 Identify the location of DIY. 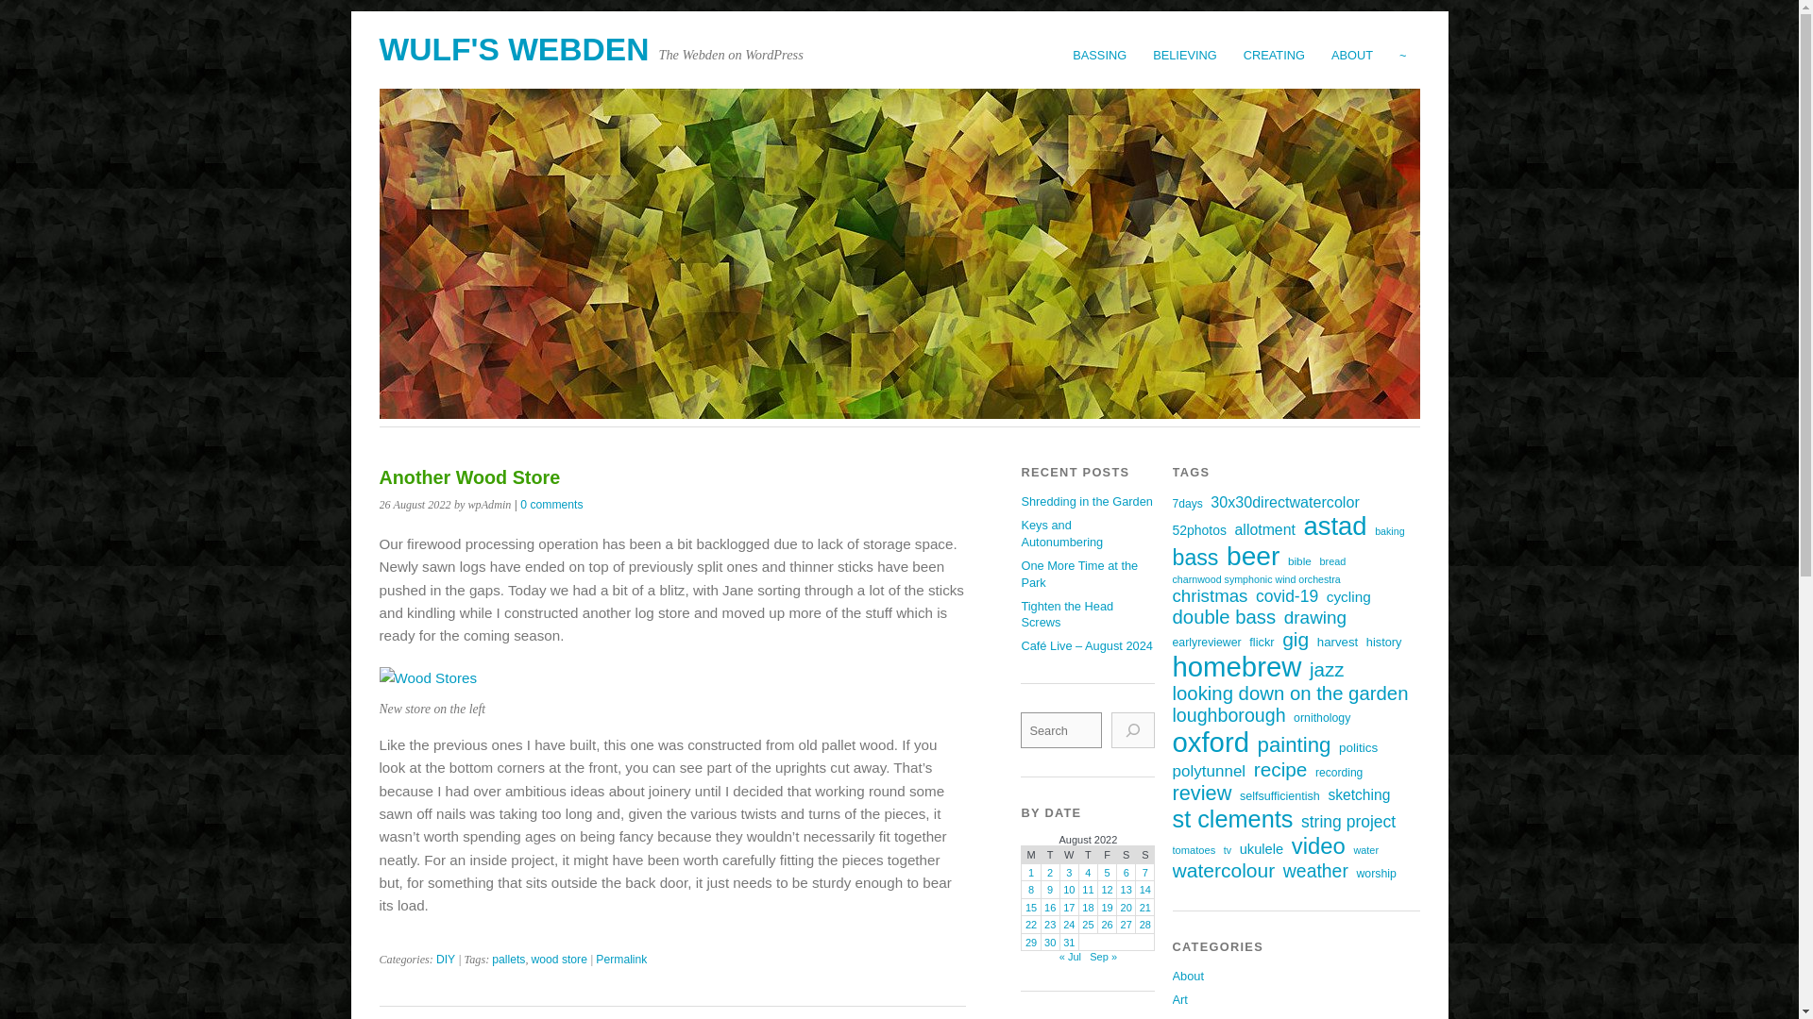
(446, 959).